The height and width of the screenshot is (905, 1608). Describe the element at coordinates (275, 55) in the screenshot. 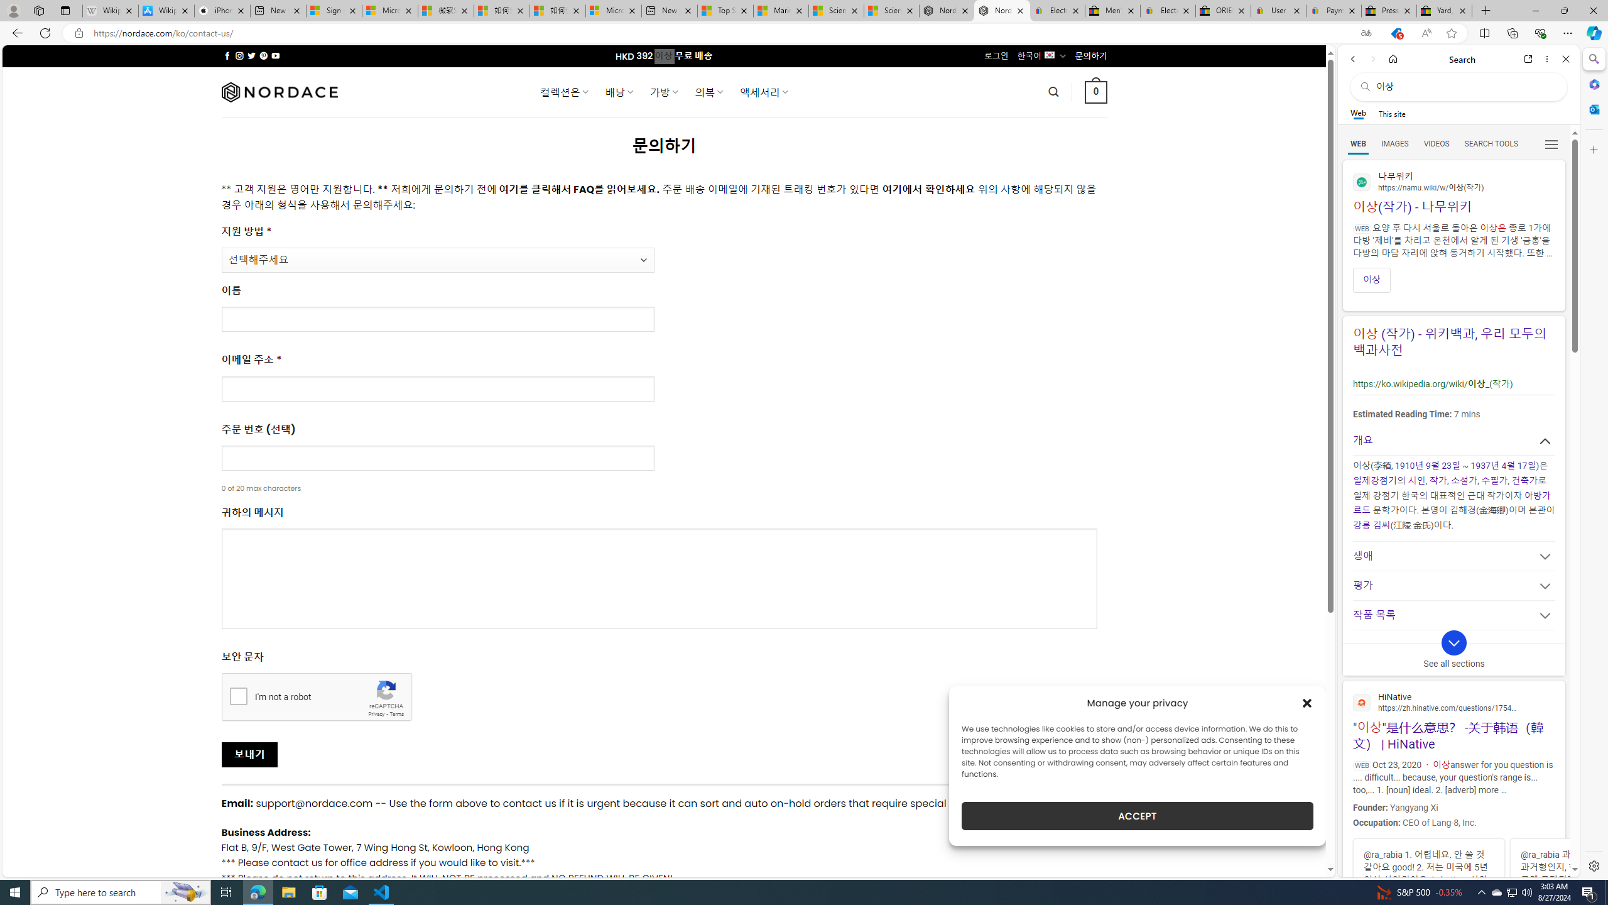

I see `Follow on YouTube` at that location.